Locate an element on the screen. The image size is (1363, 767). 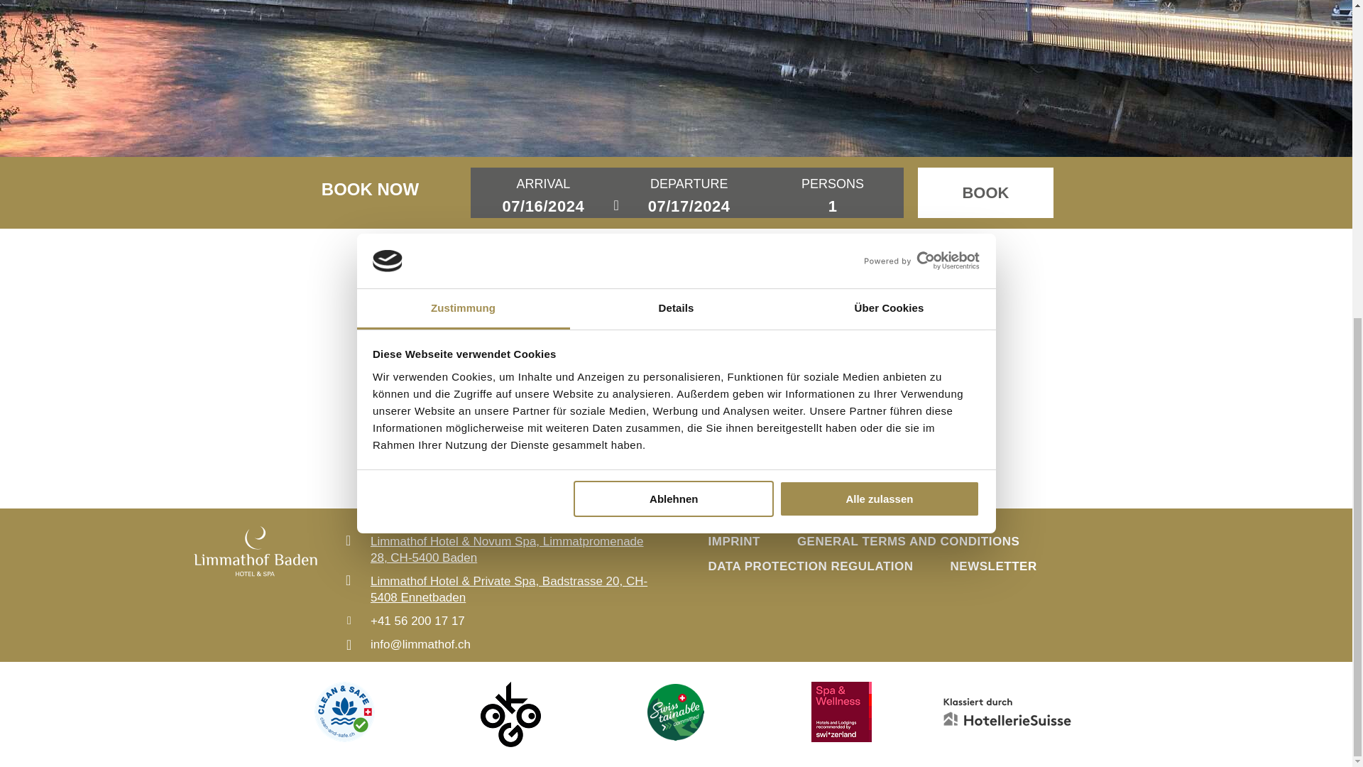
Limmathof Footer is located at coordinates (254, 561).